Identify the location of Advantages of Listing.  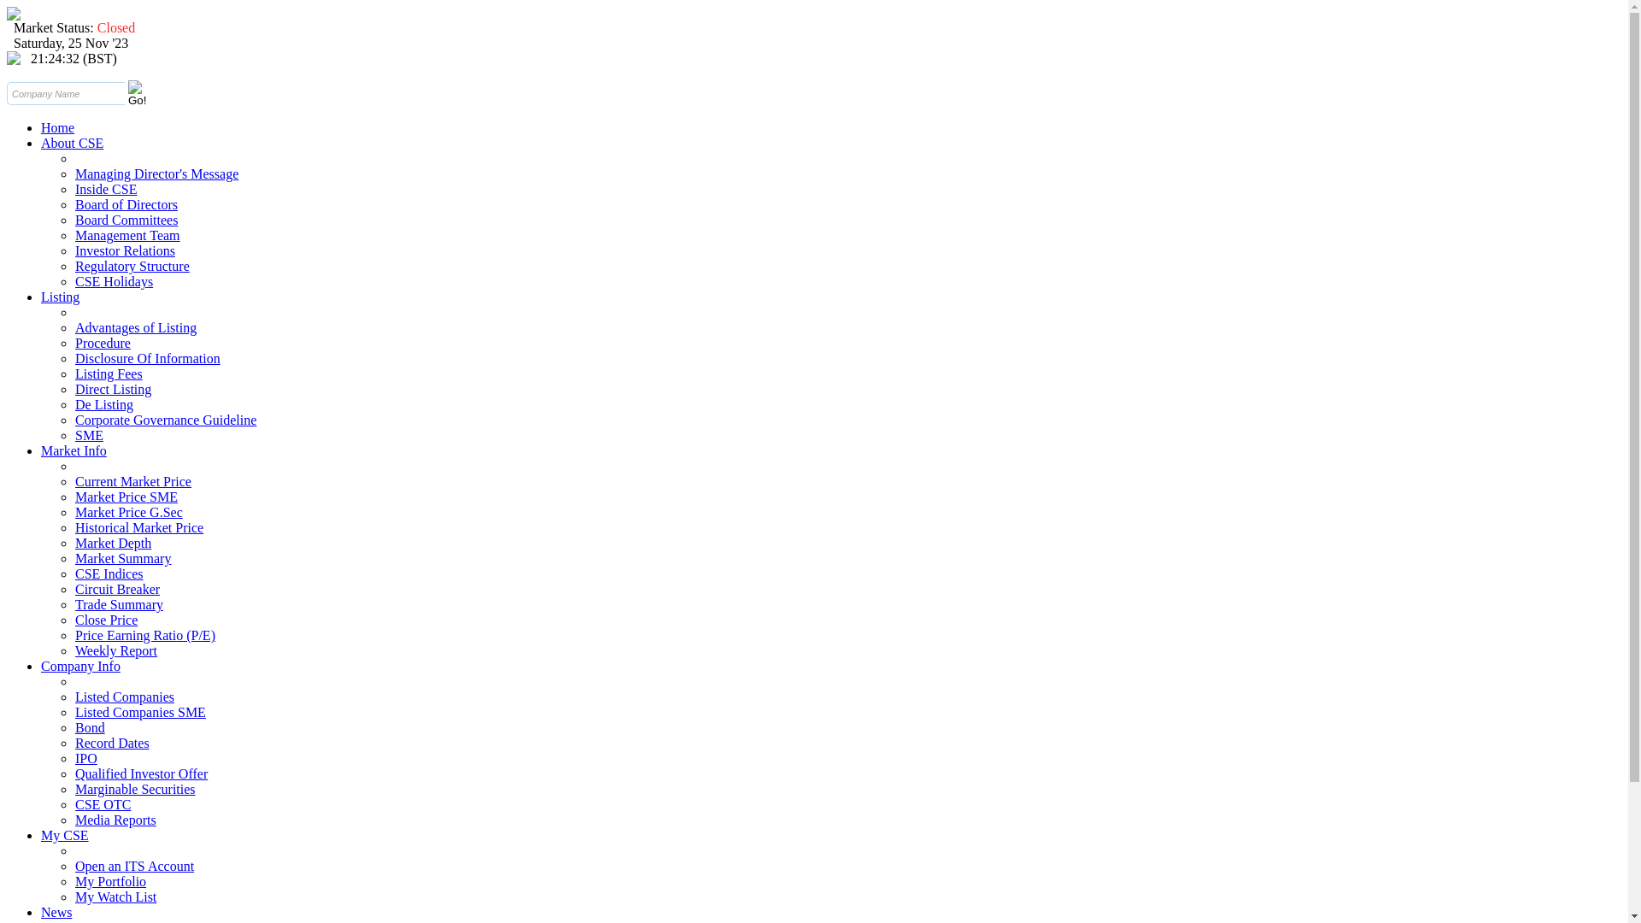
(136, 328).